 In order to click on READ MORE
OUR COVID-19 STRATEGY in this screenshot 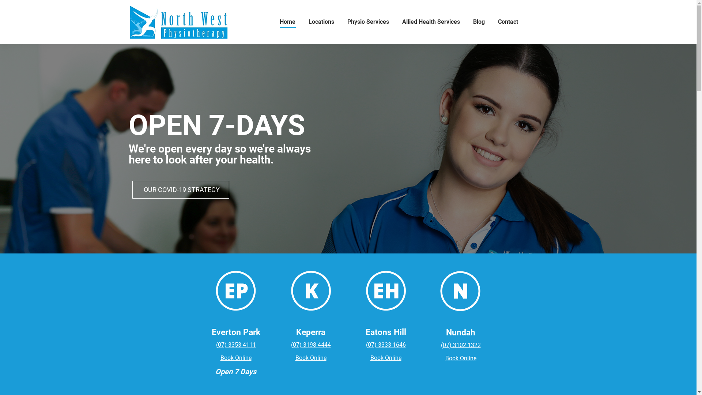, I will do `click(181, 189)`.